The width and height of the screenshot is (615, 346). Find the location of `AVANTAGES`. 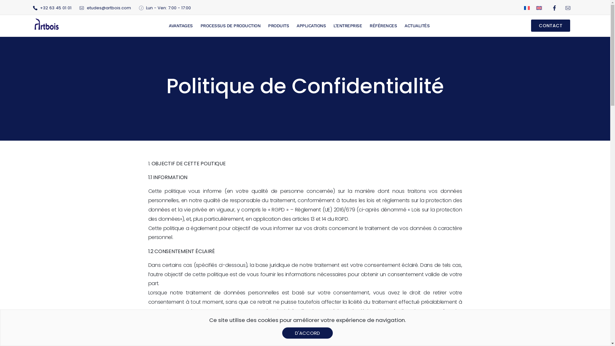

AVANTAGES is located at coordinates (181, 26).